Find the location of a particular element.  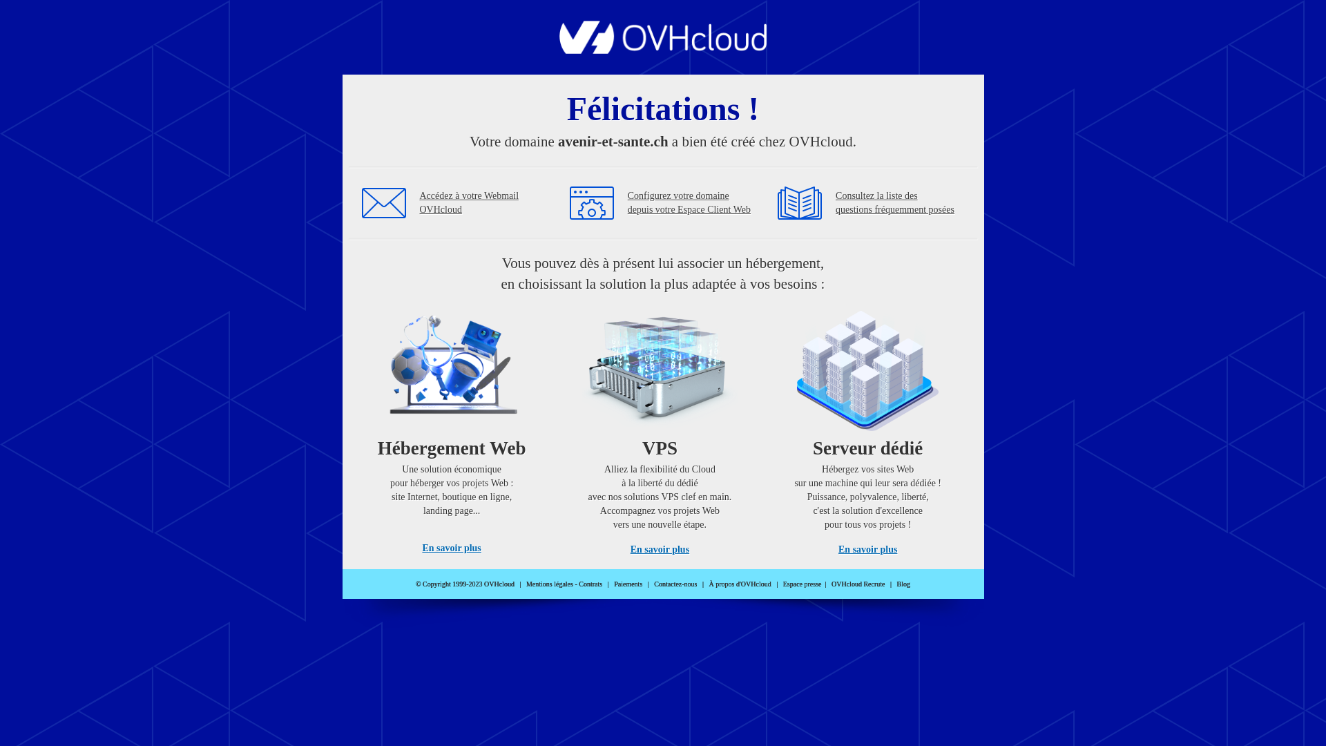

OVHcloud is located at coordinates (663, 50).